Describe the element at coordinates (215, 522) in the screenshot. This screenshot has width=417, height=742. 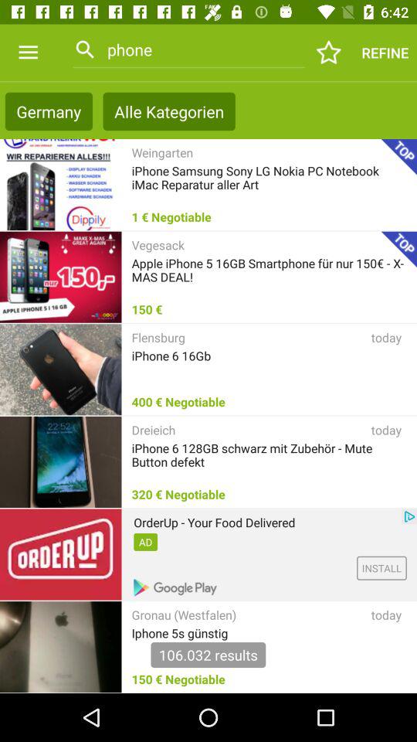
I see `swipe to orderup your food` at that location.